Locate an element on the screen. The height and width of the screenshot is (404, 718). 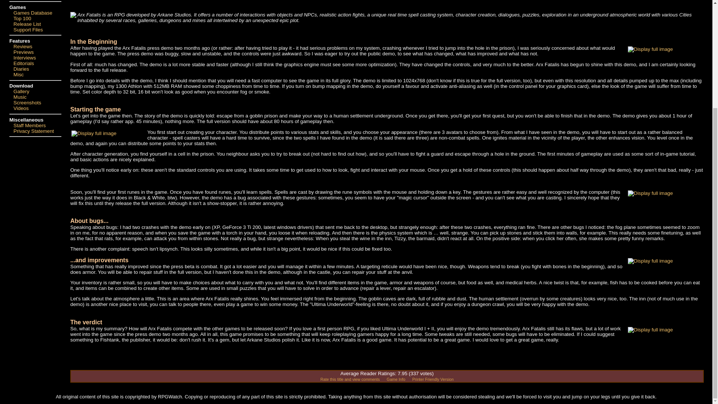
Release List is located at coordinates (27, 24).